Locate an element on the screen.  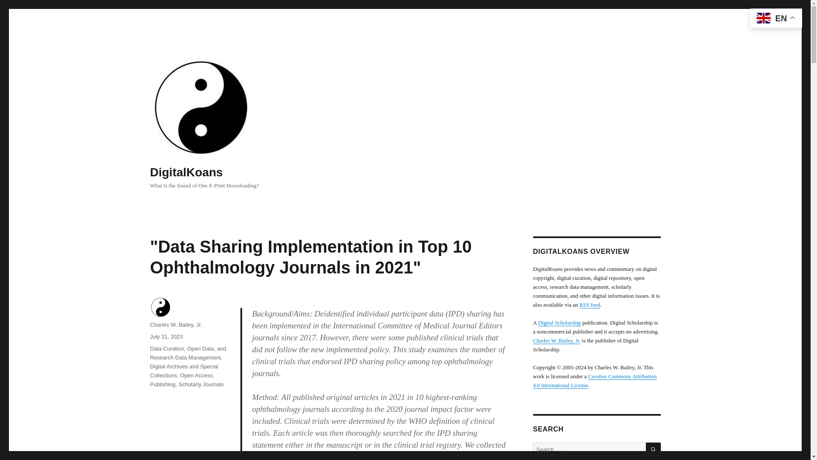
Digital Archives and Special Collections is located at coordinates (184, 371).